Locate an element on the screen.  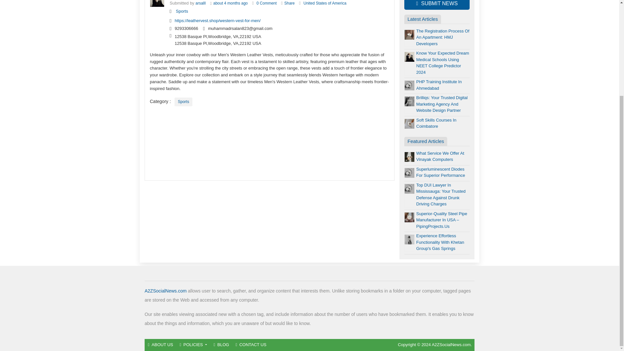
arsalll is located at coordinates (201, 3).